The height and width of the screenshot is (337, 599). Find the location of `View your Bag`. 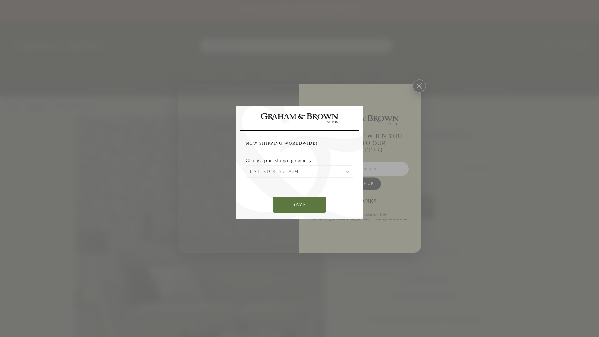

View your Bag is located at coordinates (583, 47).